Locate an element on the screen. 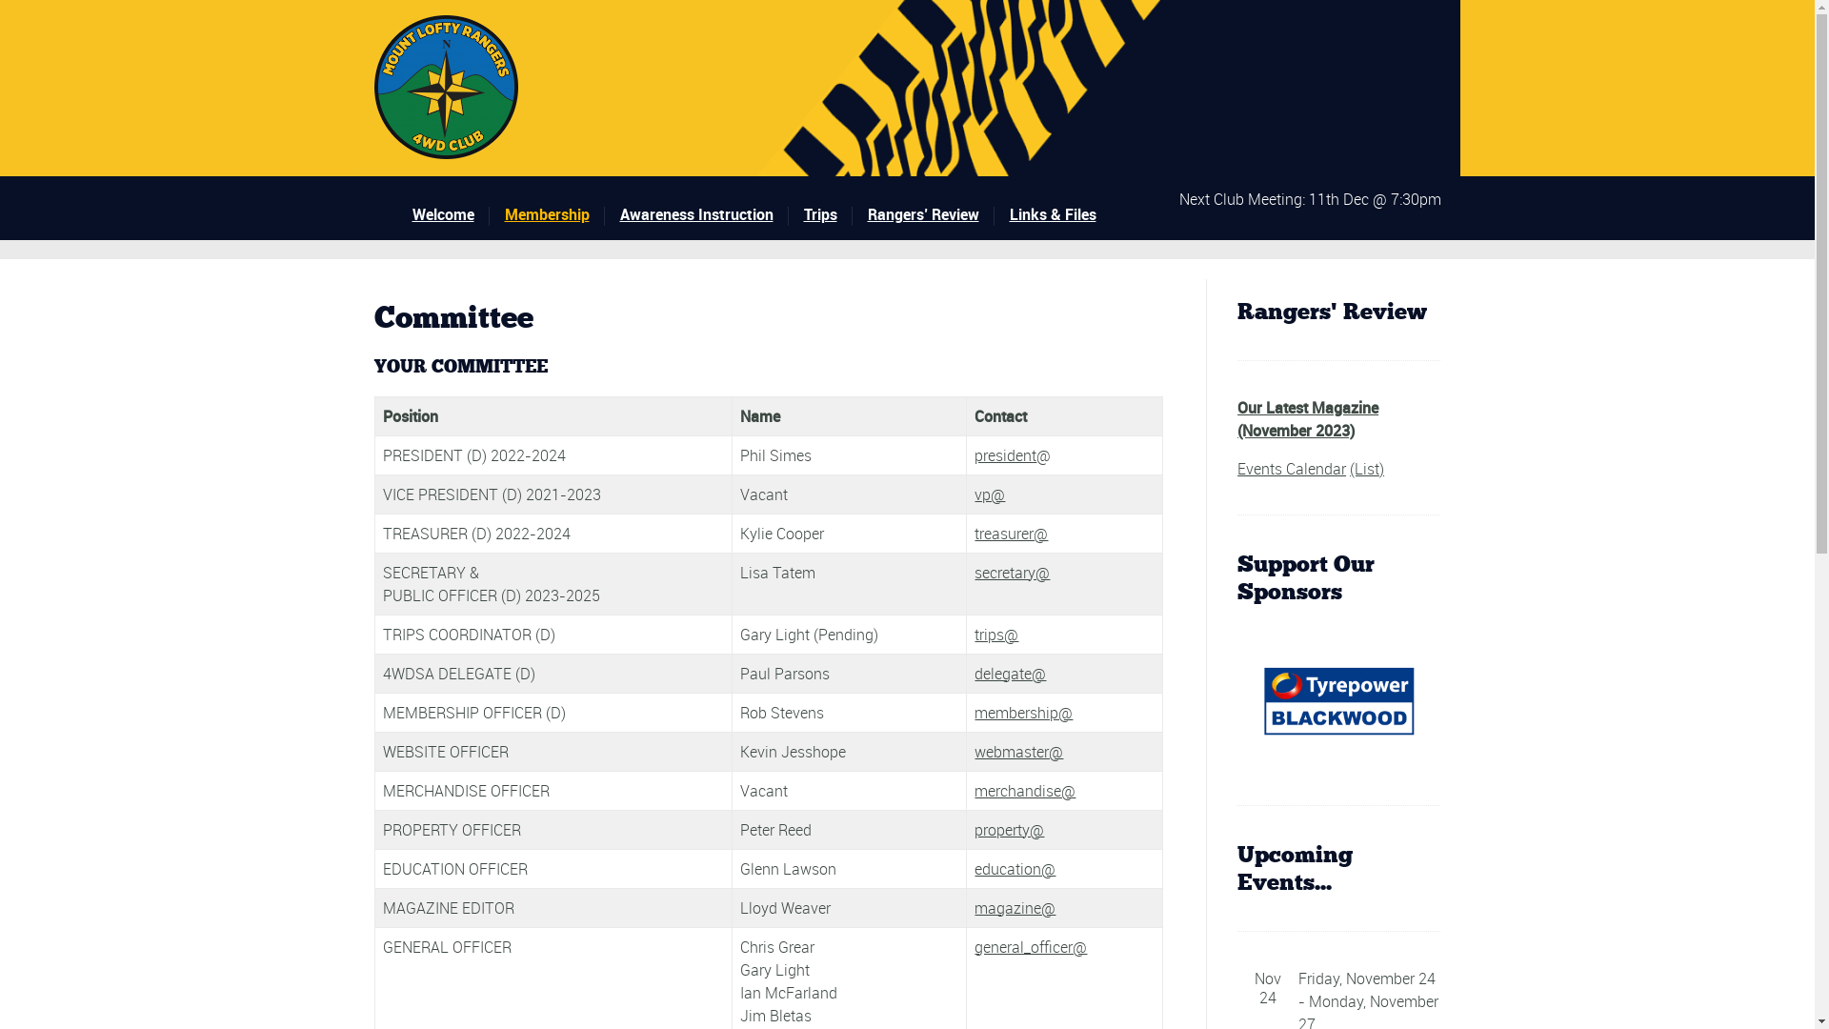  president is located at coordinates (1006, 455).